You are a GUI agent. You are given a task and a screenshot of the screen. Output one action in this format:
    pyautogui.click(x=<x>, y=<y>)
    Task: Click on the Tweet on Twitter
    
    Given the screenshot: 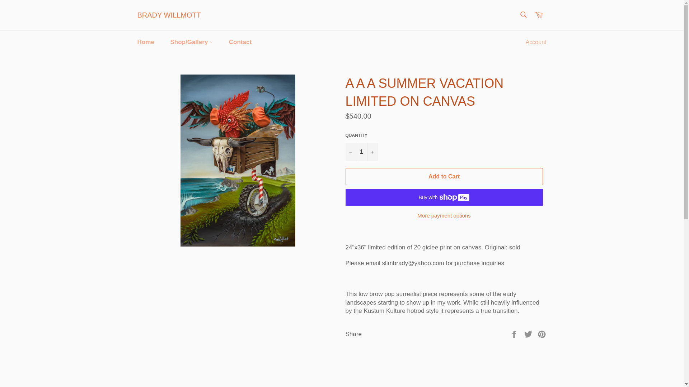 What is the action you would take?
    pyautogui.click(x=529, y=334)
    